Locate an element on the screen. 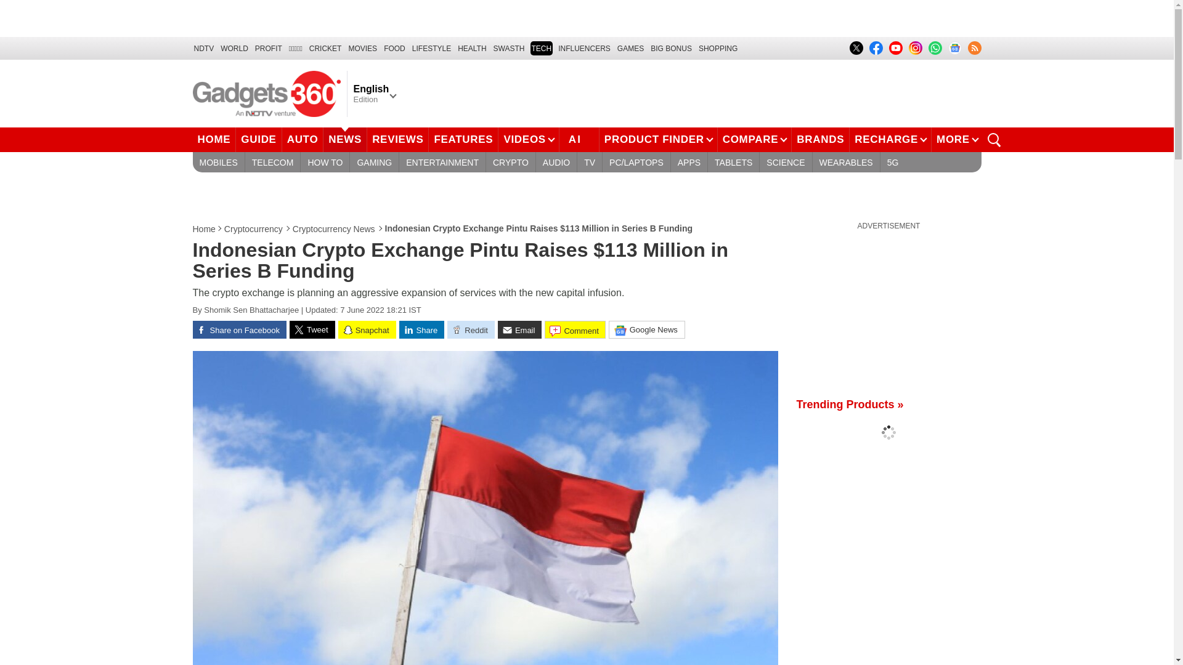 The height and width of the screenshot is (665, 1183). WORLD is located at coordinates (234, 48).